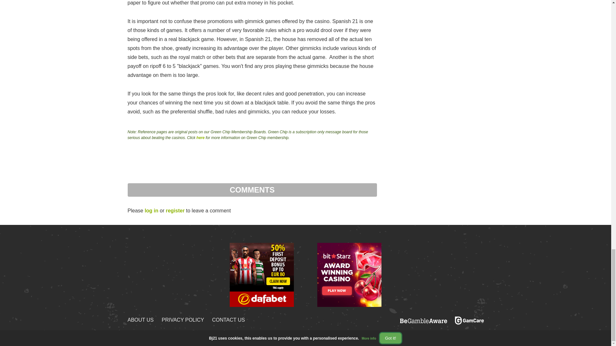 This screenshot has width=616, height=346. I want to click on Visit BitStarz Casino, so click(349, 274).